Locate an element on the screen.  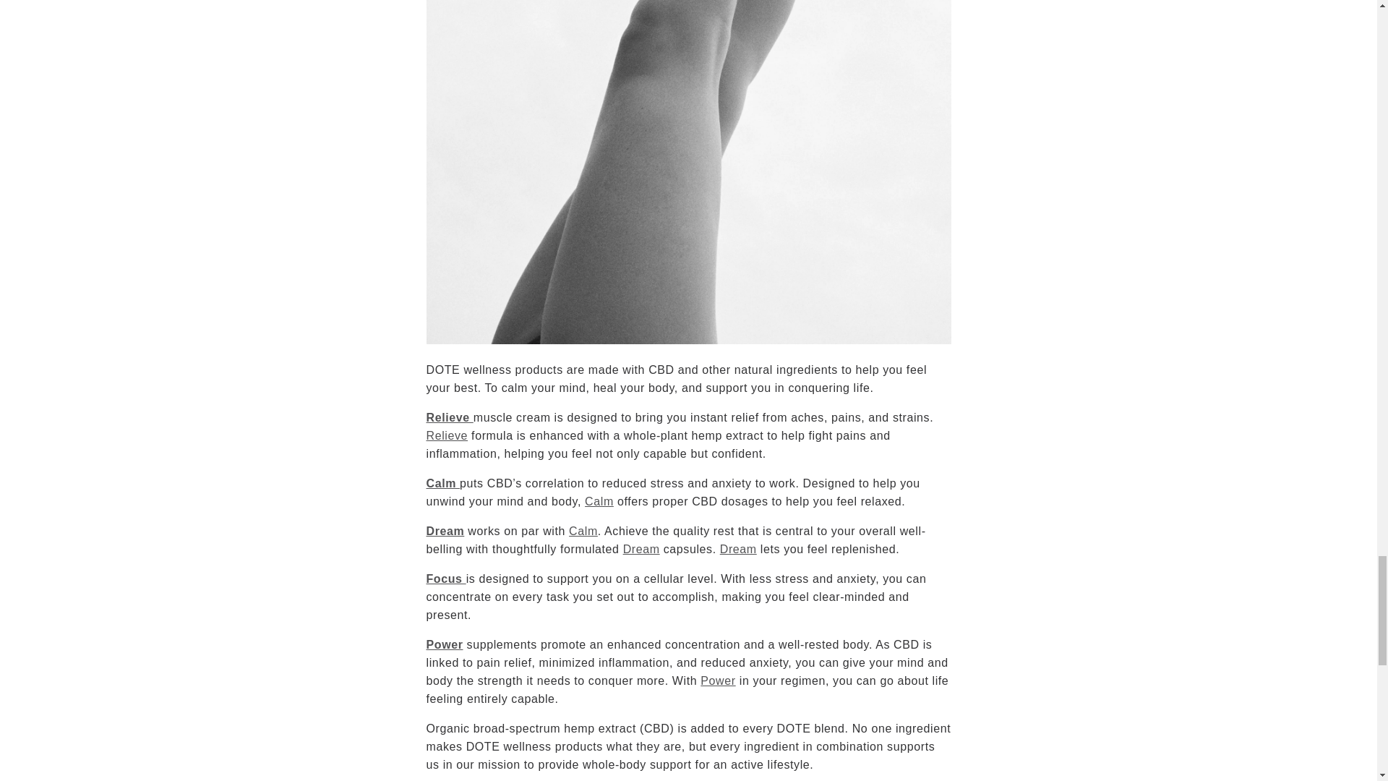
Calm is located at coordinates (583, 531).